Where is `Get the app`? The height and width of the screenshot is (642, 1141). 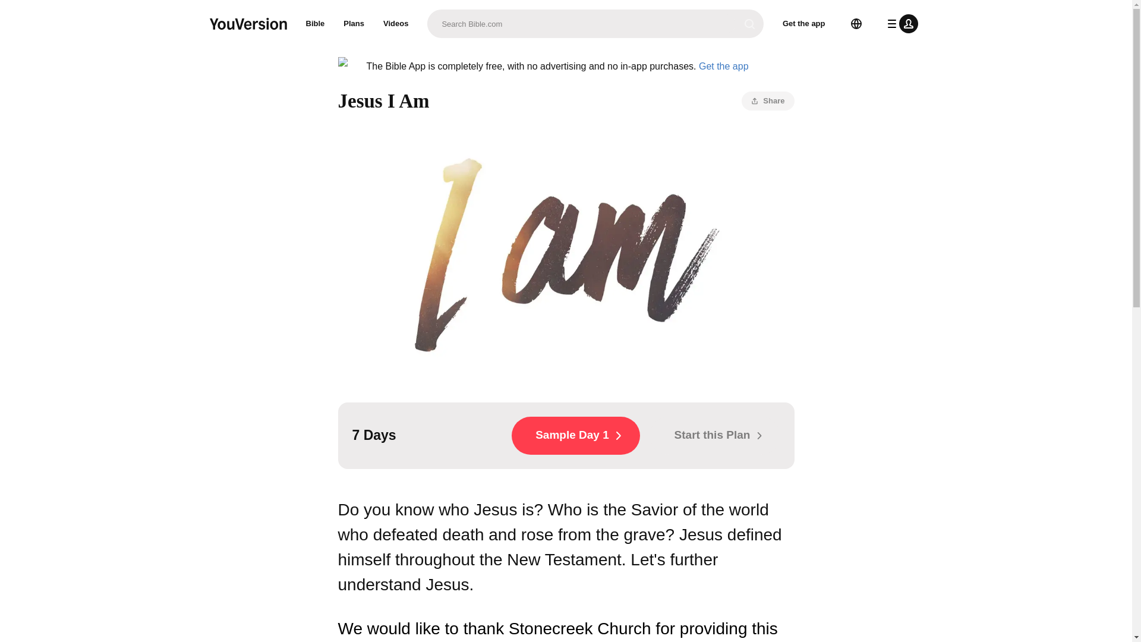 Get the app is located at coordinates (723, 65).